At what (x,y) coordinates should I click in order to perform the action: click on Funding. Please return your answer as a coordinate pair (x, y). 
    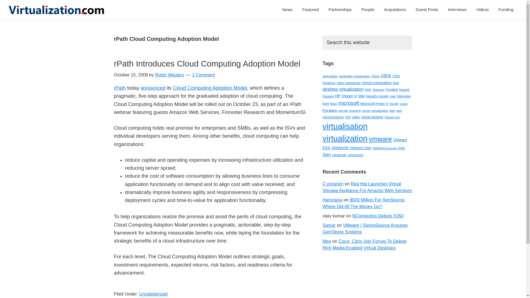
    Looking at the image, I should click on (506, 9).